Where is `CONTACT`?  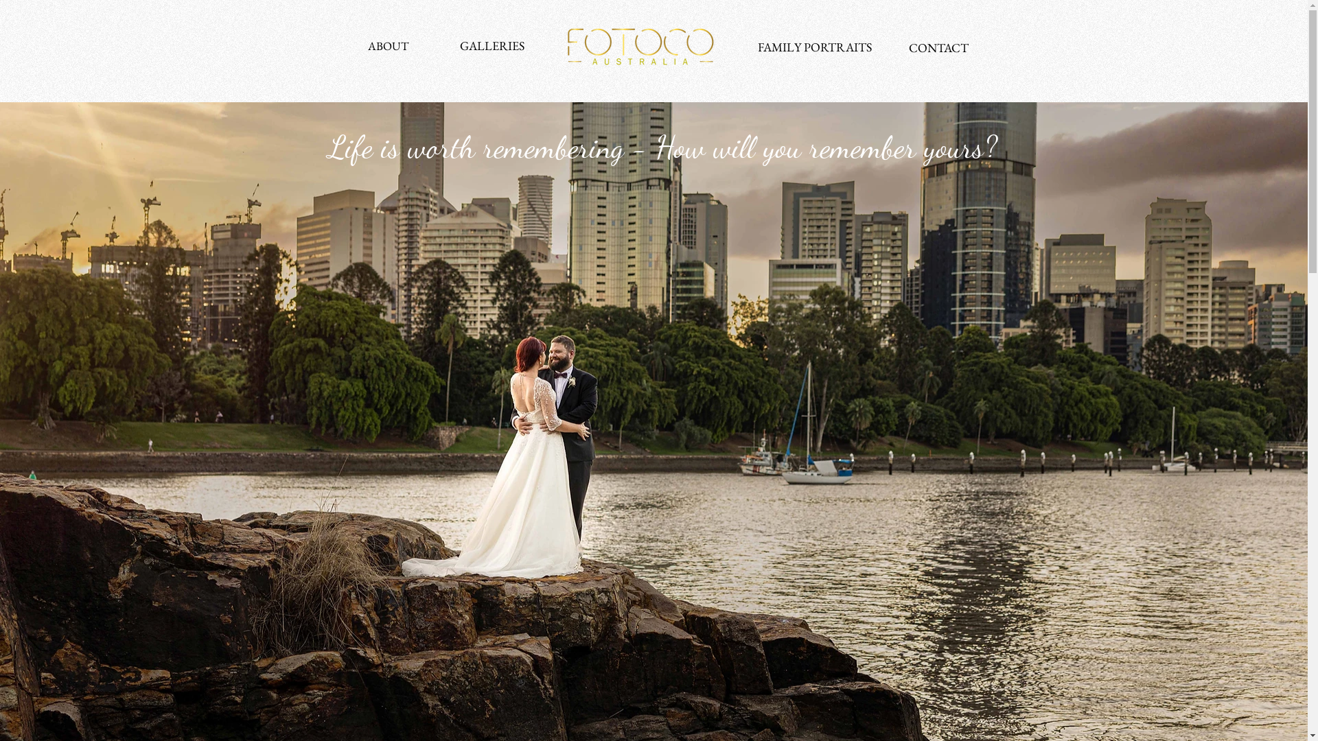 CONTACT is located at coordinates (939, 48).